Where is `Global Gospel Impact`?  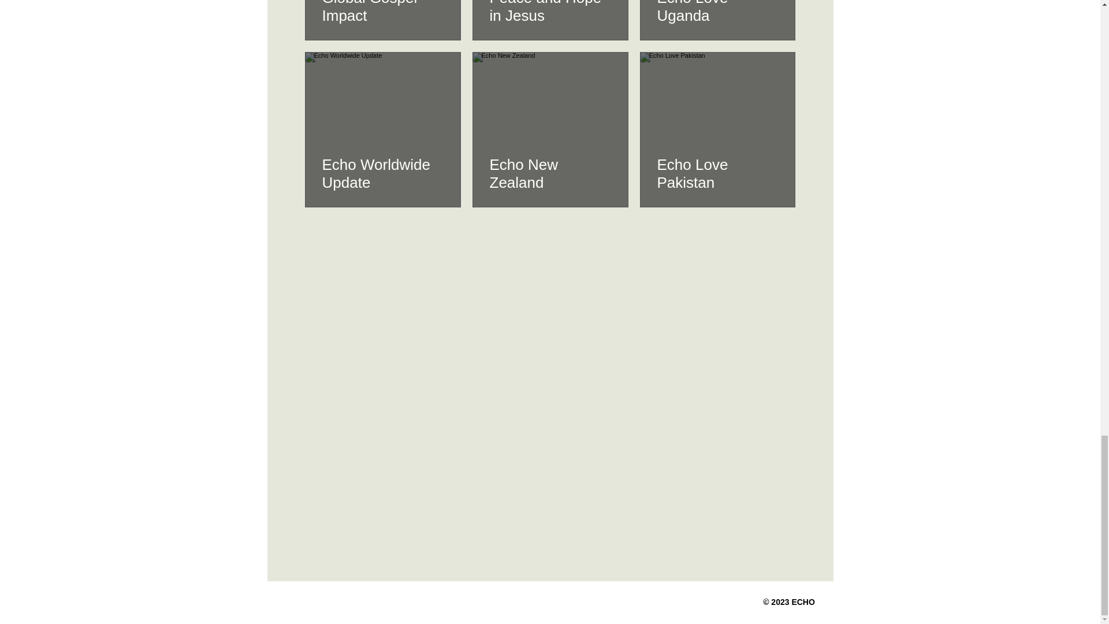
Global Gospel Impact is located at coordinates (383, 13).